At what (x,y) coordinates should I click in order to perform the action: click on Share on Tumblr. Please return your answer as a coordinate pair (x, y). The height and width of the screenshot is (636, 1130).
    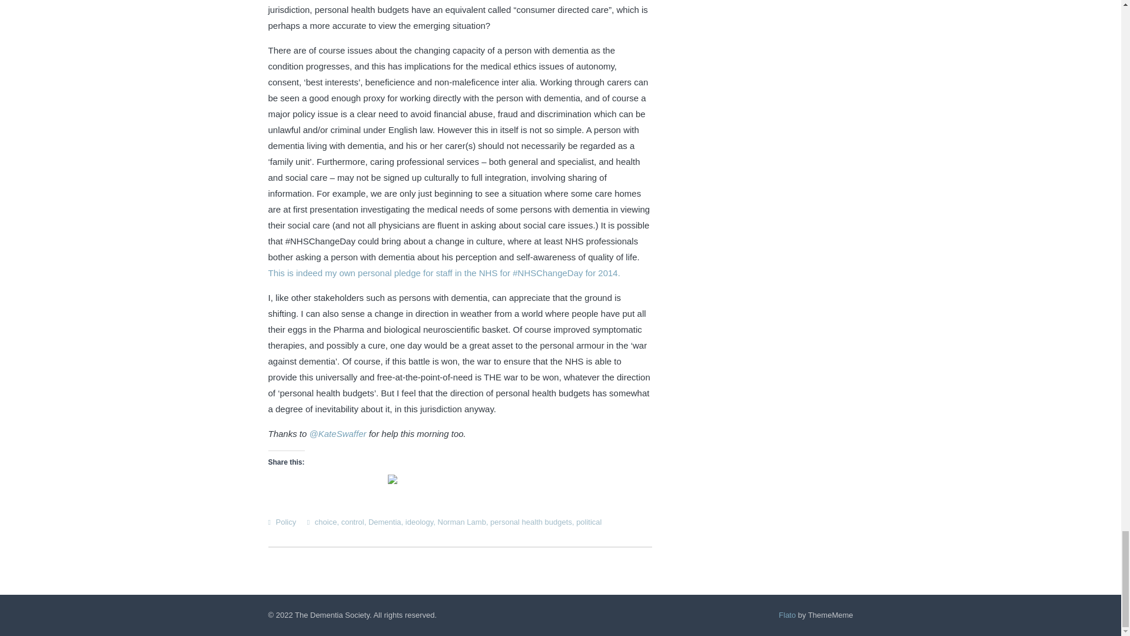
    Looking at the image, I should click on (363, 479).